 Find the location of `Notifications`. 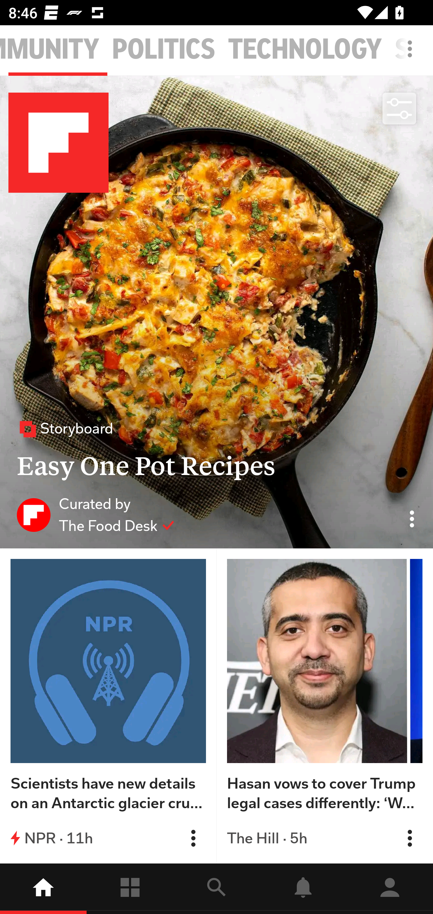

Notifications is located at coordinates (303, 889).